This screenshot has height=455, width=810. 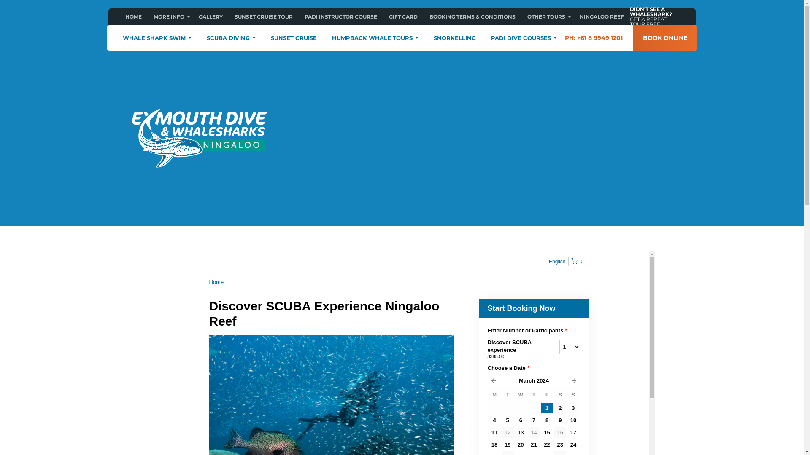 I want to click on SNORKELLING, so click(x=455, y=38).